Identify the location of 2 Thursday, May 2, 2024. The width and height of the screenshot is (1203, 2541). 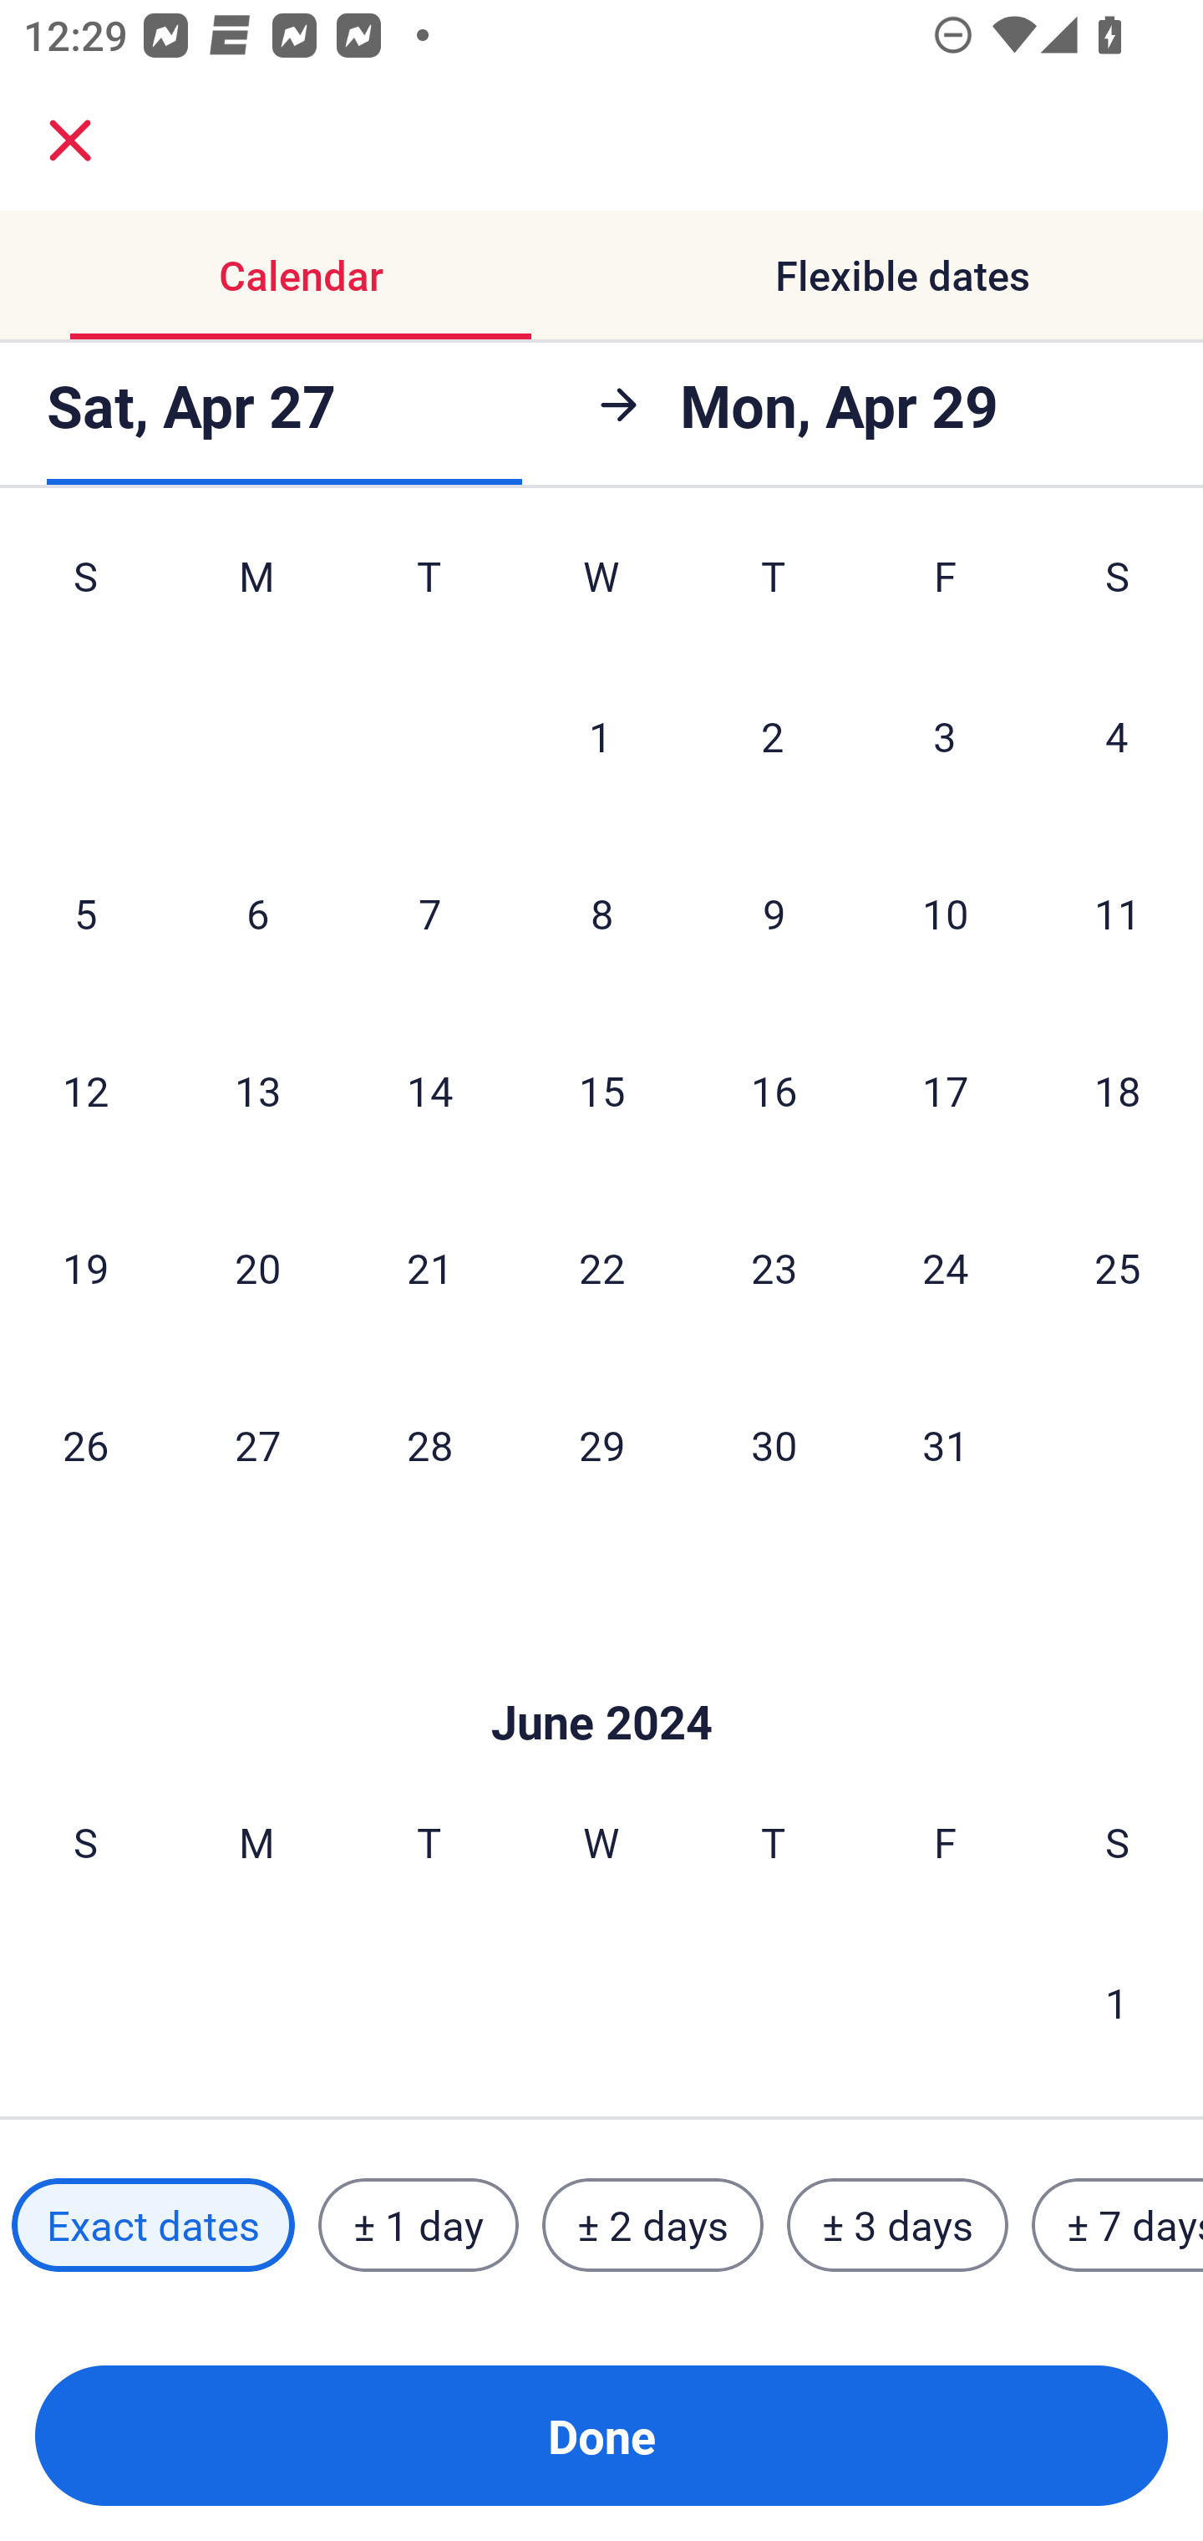
(773, 736).